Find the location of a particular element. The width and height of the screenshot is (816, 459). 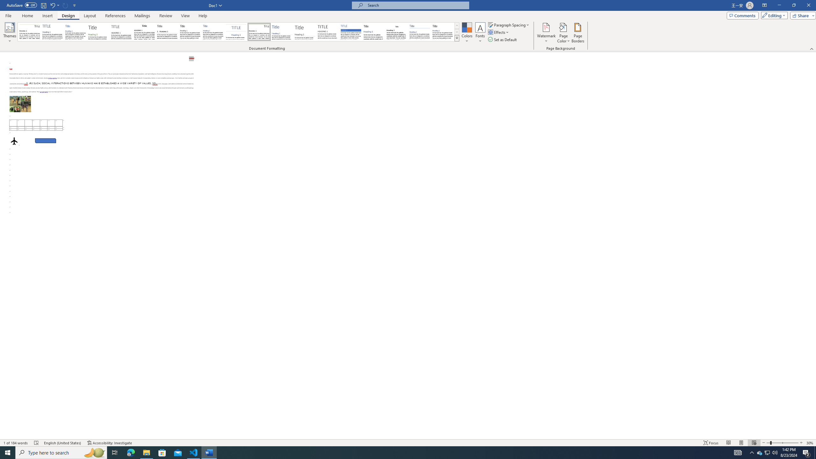

Black & White (Word 2013) is located at coordinates (190, 32).